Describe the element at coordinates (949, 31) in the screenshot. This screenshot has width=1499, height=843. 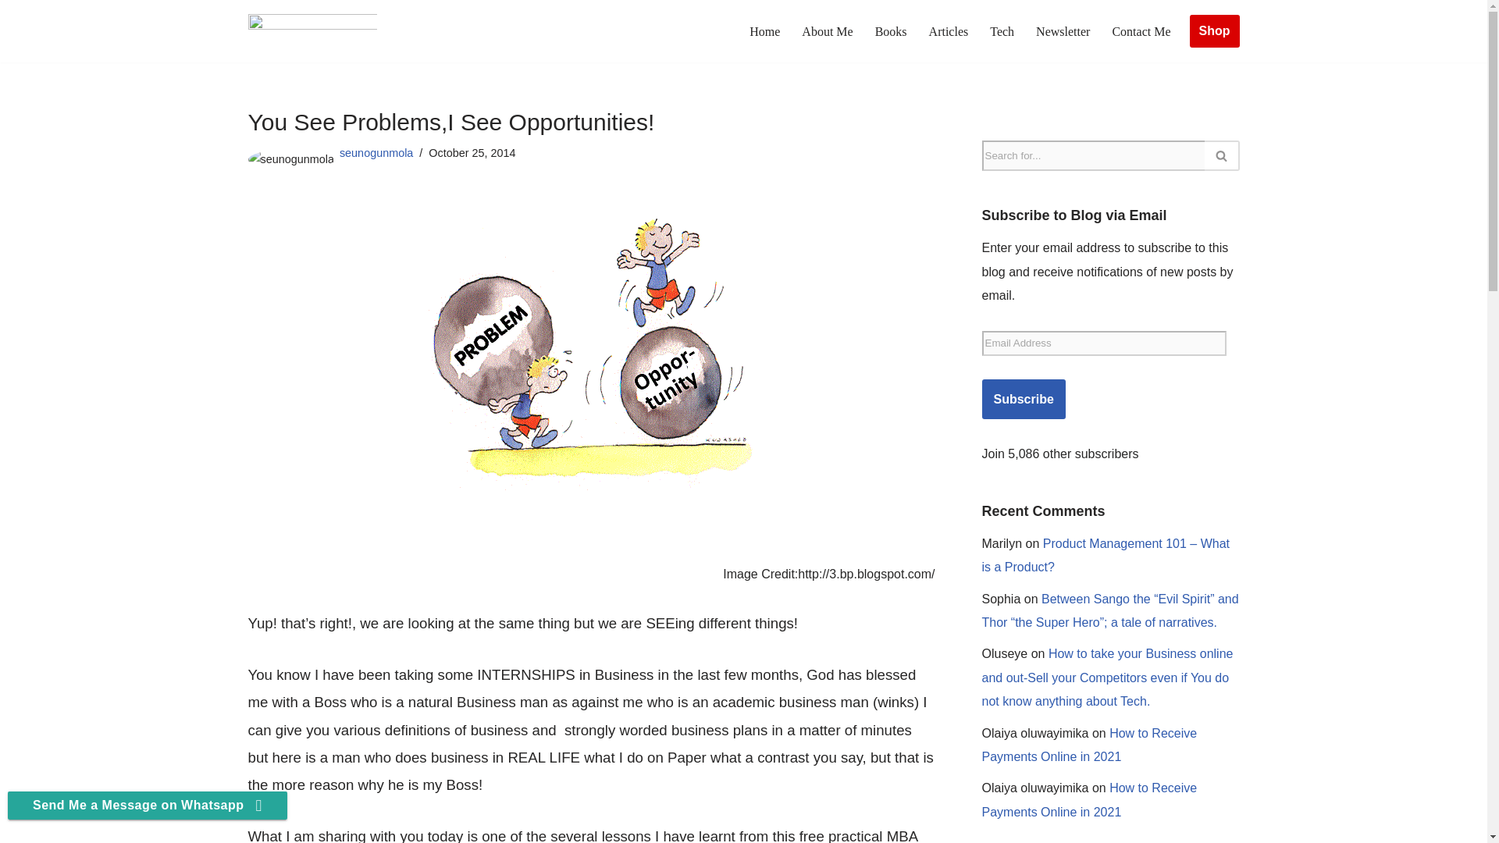
I see `Articles` at that location.